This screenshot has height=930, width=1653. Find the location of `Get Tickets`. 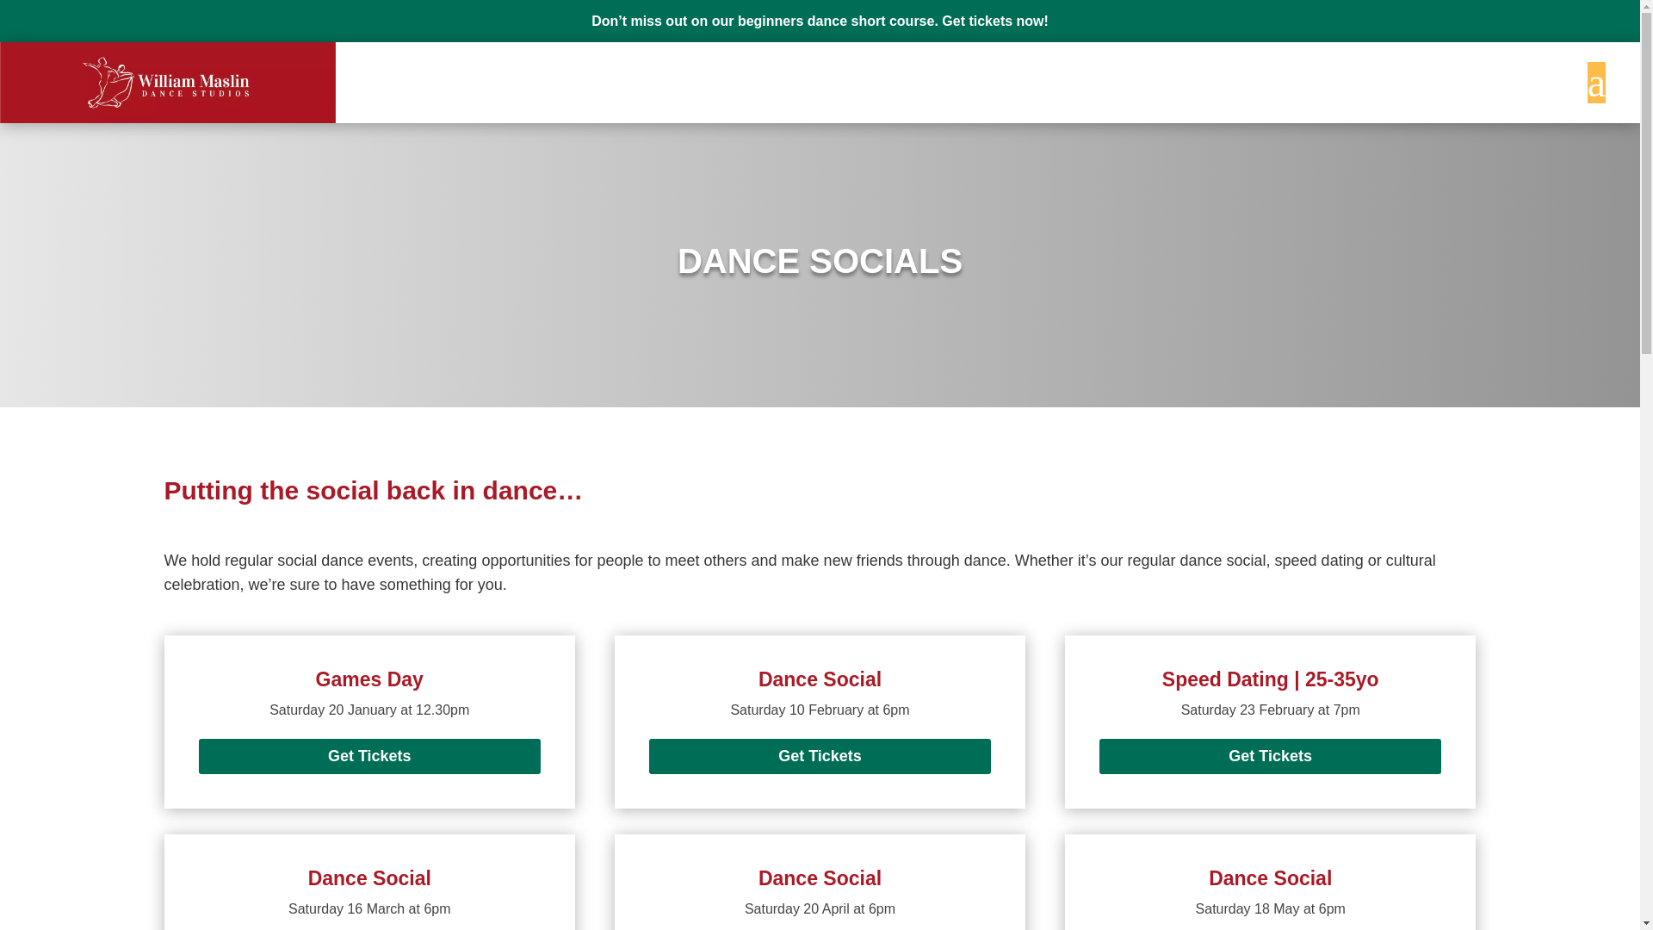

Get Tickets is located at coordinates (820, 756).